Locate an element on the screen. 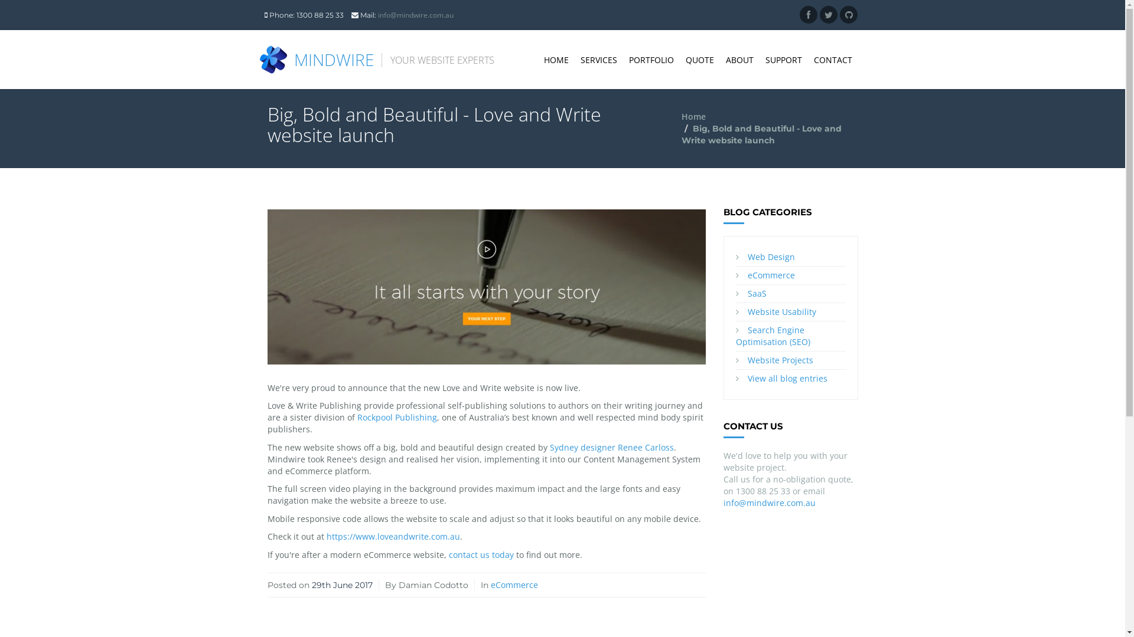  Home is located at coordinates (693, 117).